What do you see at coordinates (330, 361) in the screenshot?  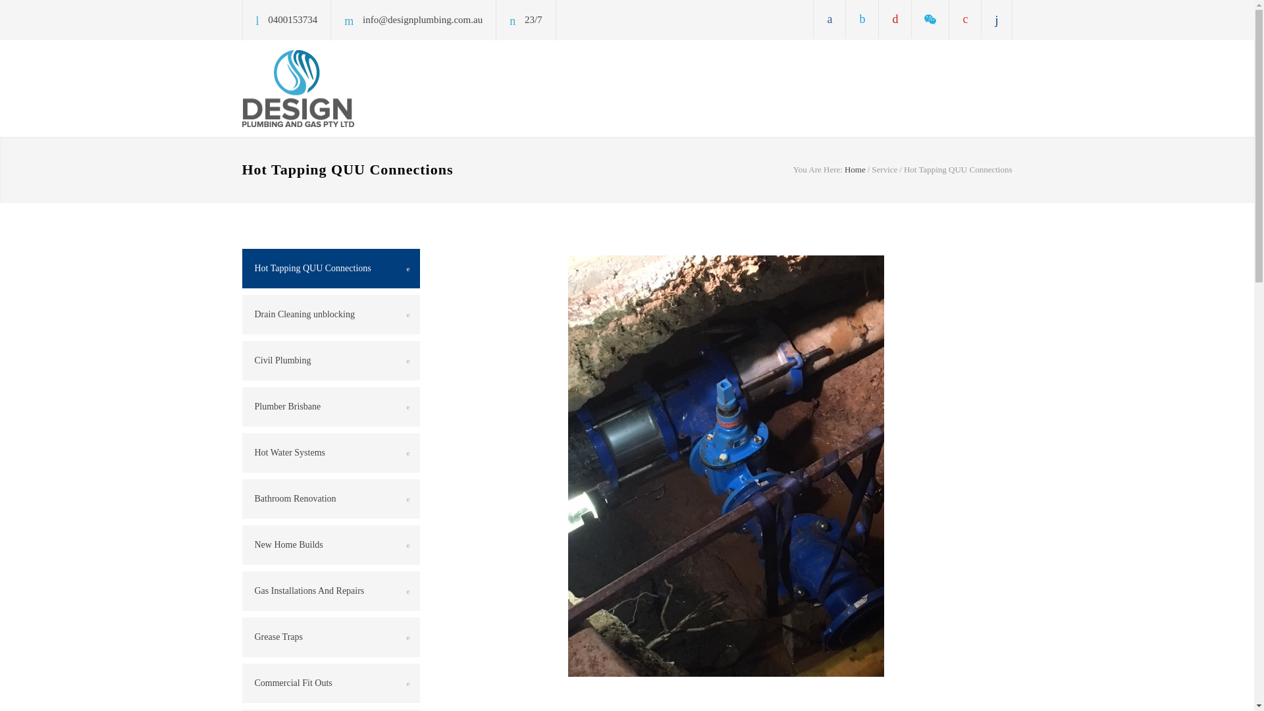 I see `Civil Plumbing` at bounding box center [330, 361].